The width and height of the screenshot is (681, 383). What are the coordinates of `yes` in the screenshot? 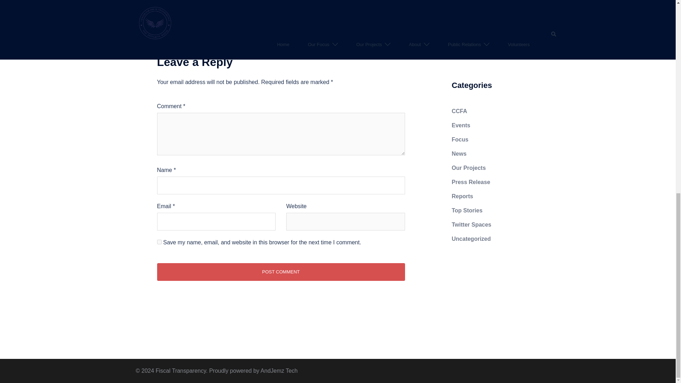 It's located at (159, 242).